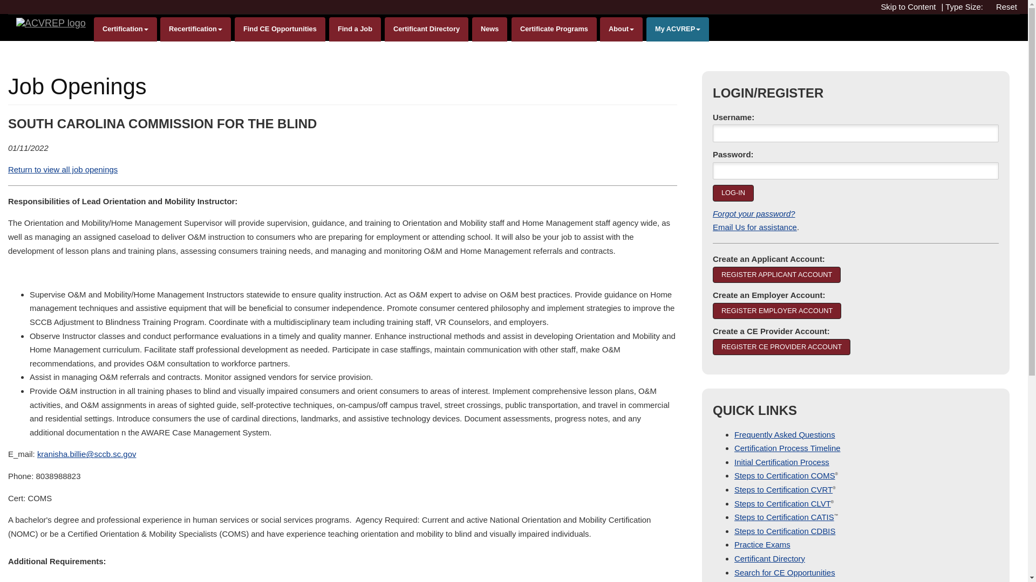 This screenshot has height=582, width=1036. I want to click on reset type size, so click(1009, 6).